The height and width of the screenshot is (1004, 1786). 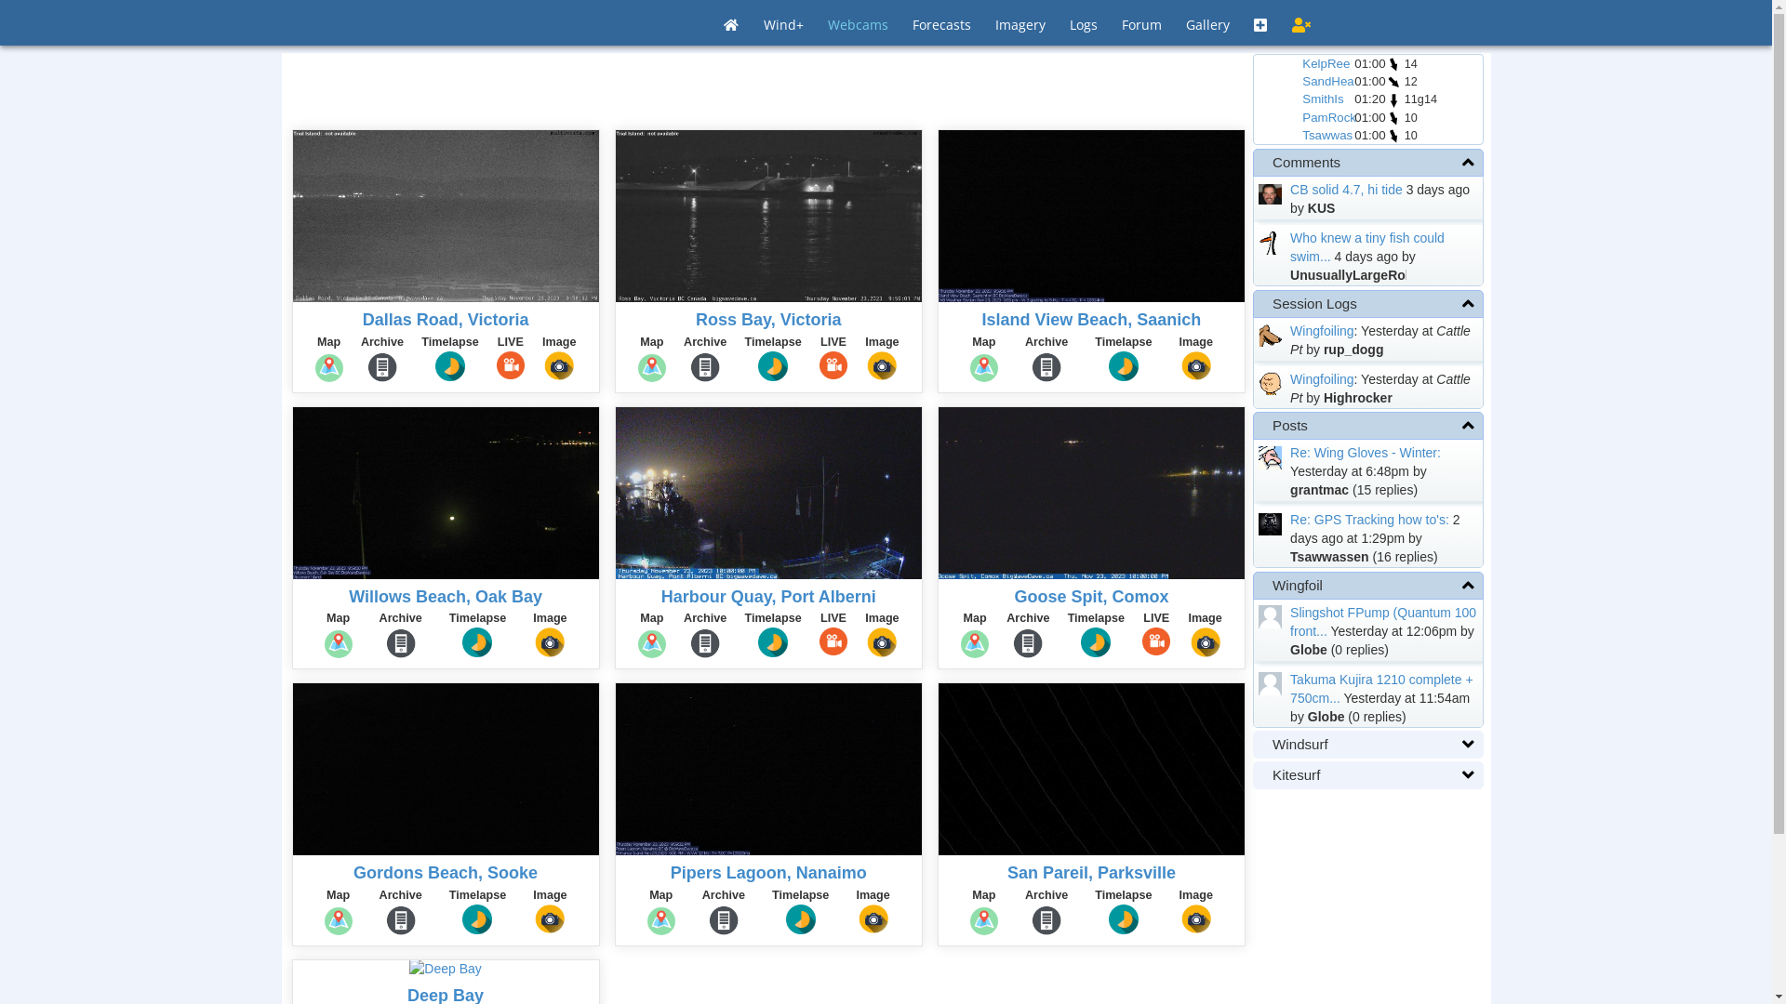 What do you see at coordinates (1328, 82) in the screenshot?
I see `SandHea` at bounding box center [1328, 82].